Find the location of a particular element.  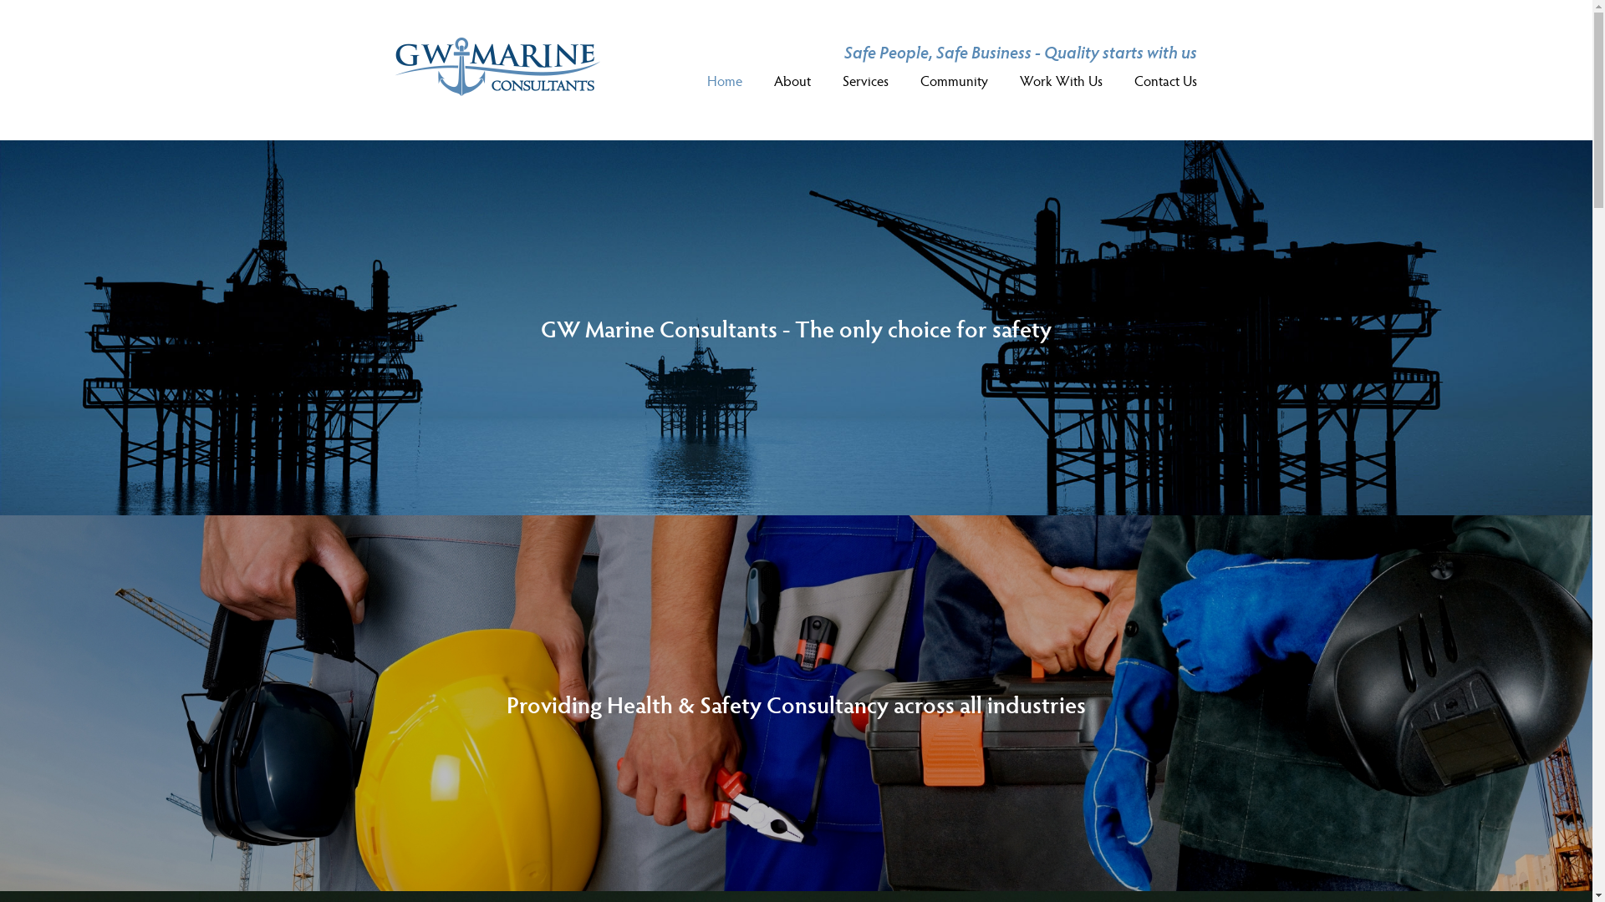

Services is located at coordinates (866, 80).